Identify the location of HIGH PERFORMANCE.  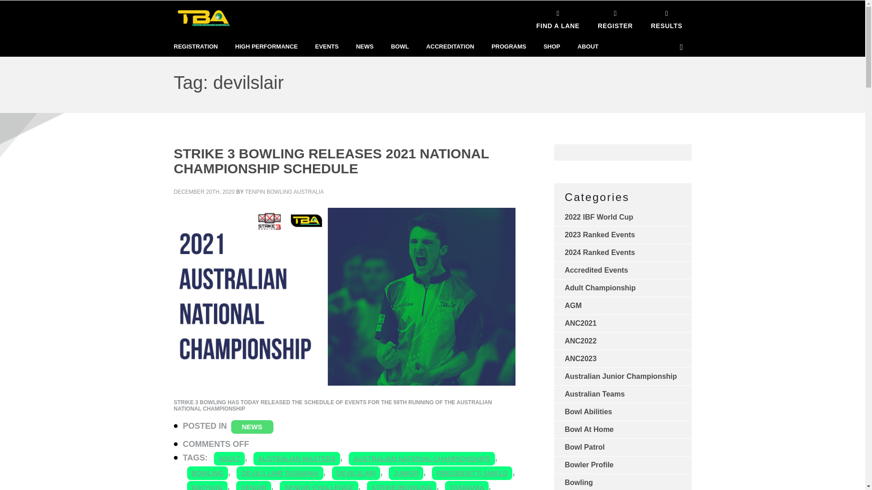
(267, 47).